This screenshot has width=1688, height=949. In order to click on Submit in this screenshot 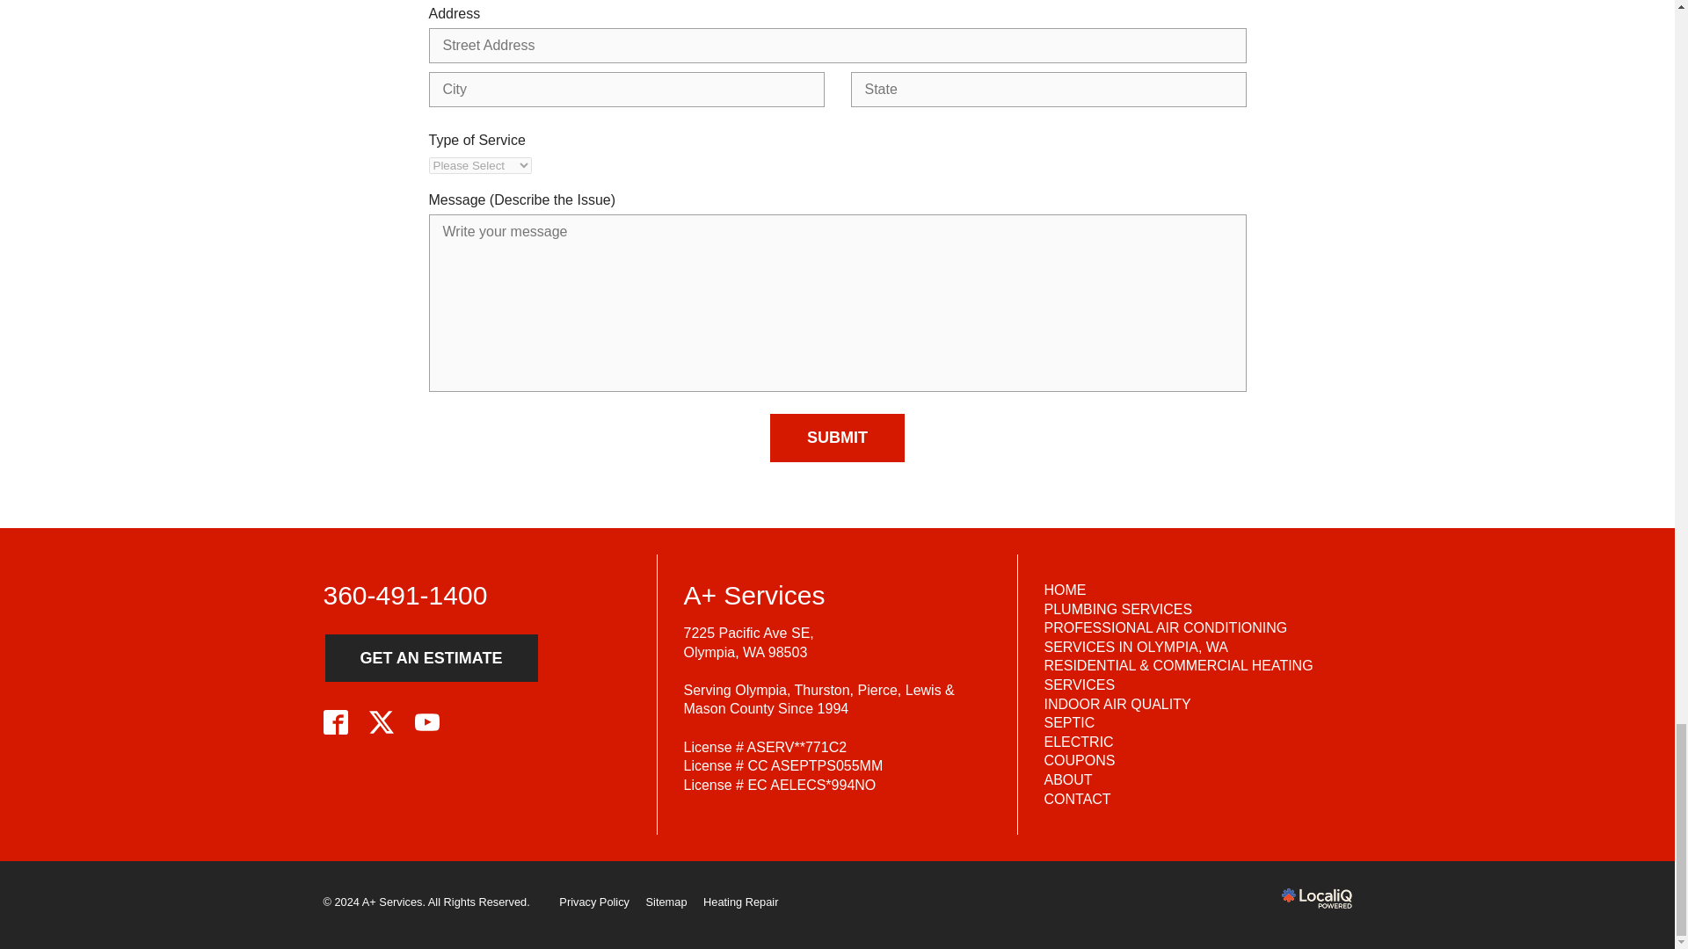, I will do `click(837, 438)`.